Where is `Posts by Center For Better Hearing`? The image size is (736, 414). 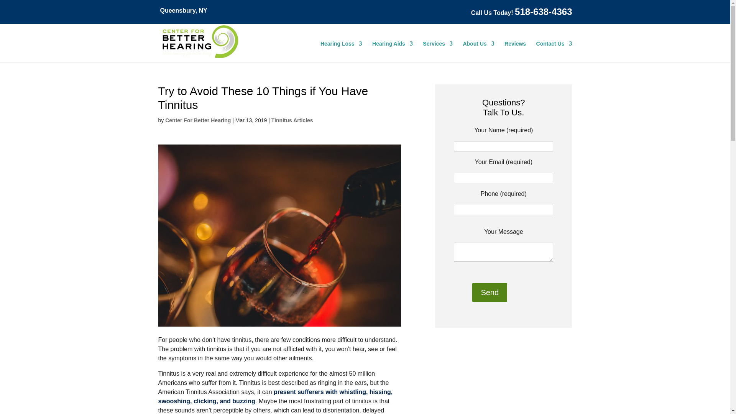 Posts by Center For Better Hearing is located at coordinates (198, 120).